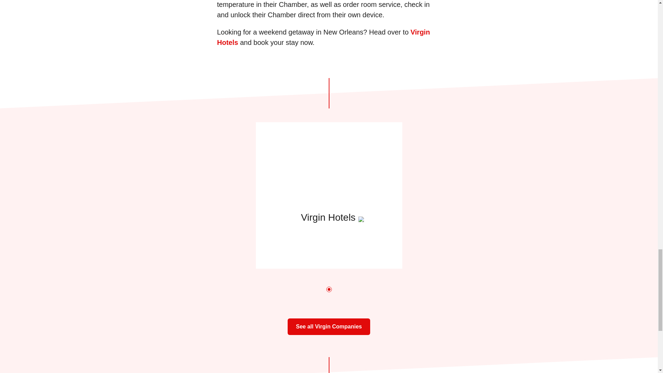 The height and width of the screenshot is (373, 663). What do you see at coordinates (323, 37) in the screenshot?
I see `Virgin Hotels` at bounding box center [323, 37].